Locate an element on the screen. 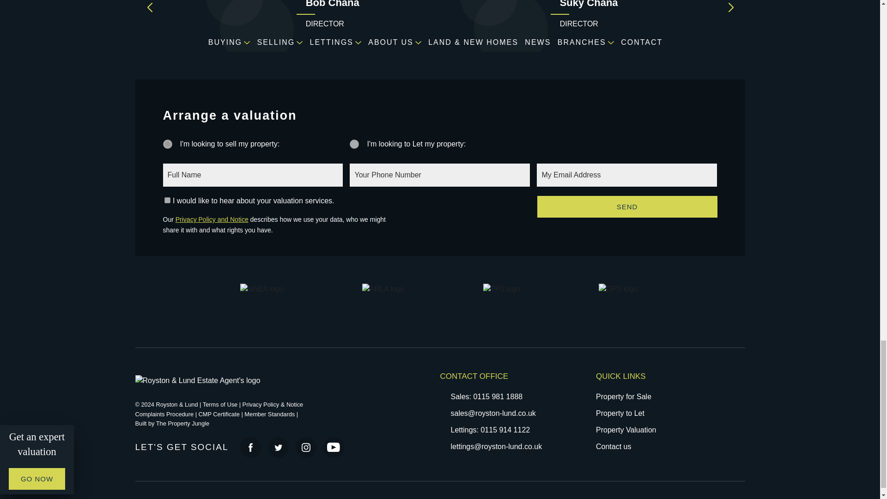 This screenshot has width=887, height=499. Terms of Use is located at coordinates (220, 405).